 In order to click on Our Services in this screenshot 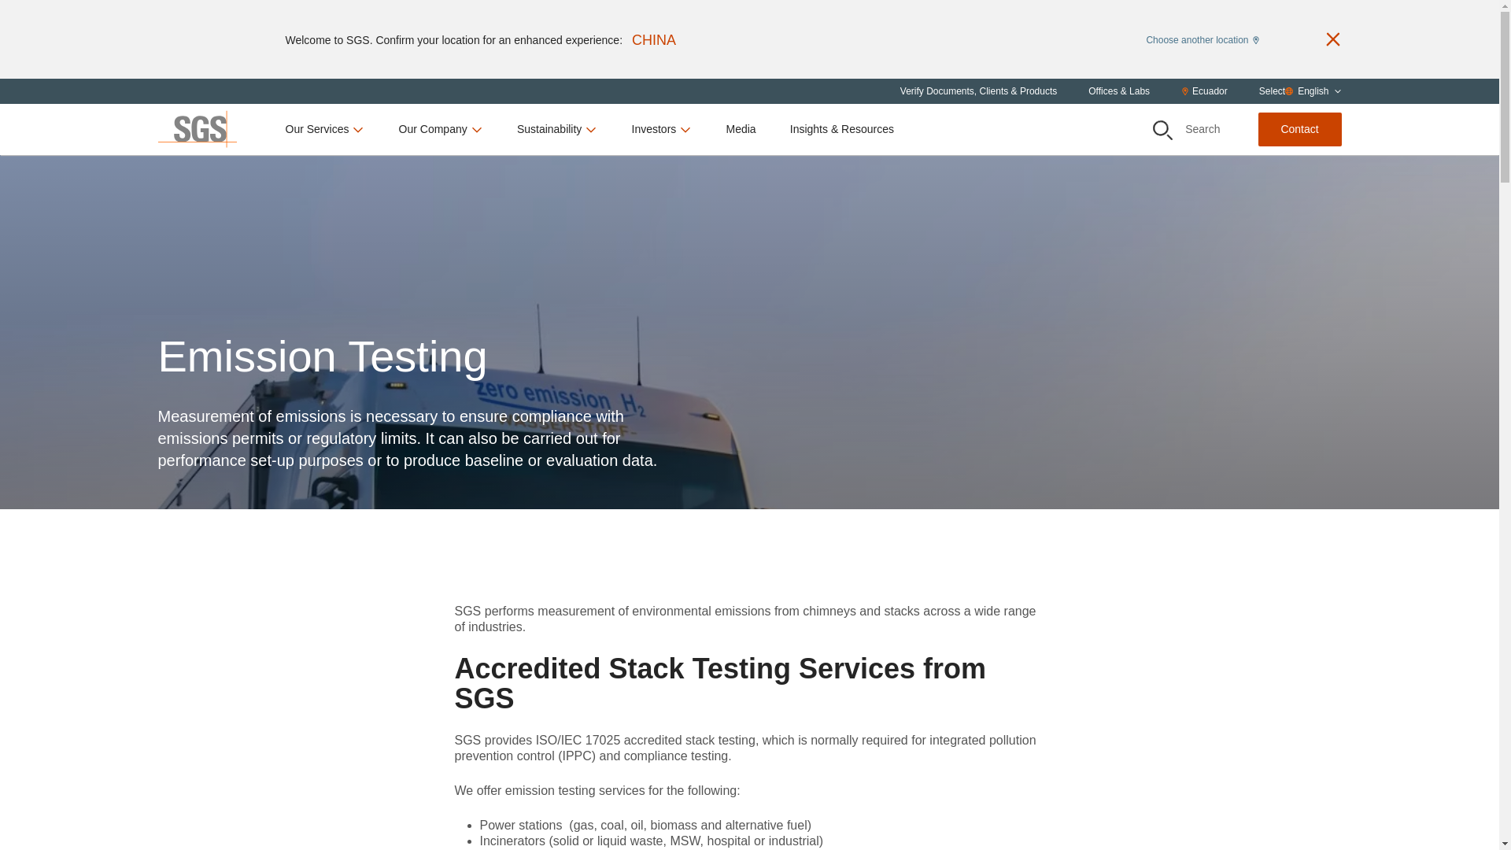, I will do `click(325, 129)`.